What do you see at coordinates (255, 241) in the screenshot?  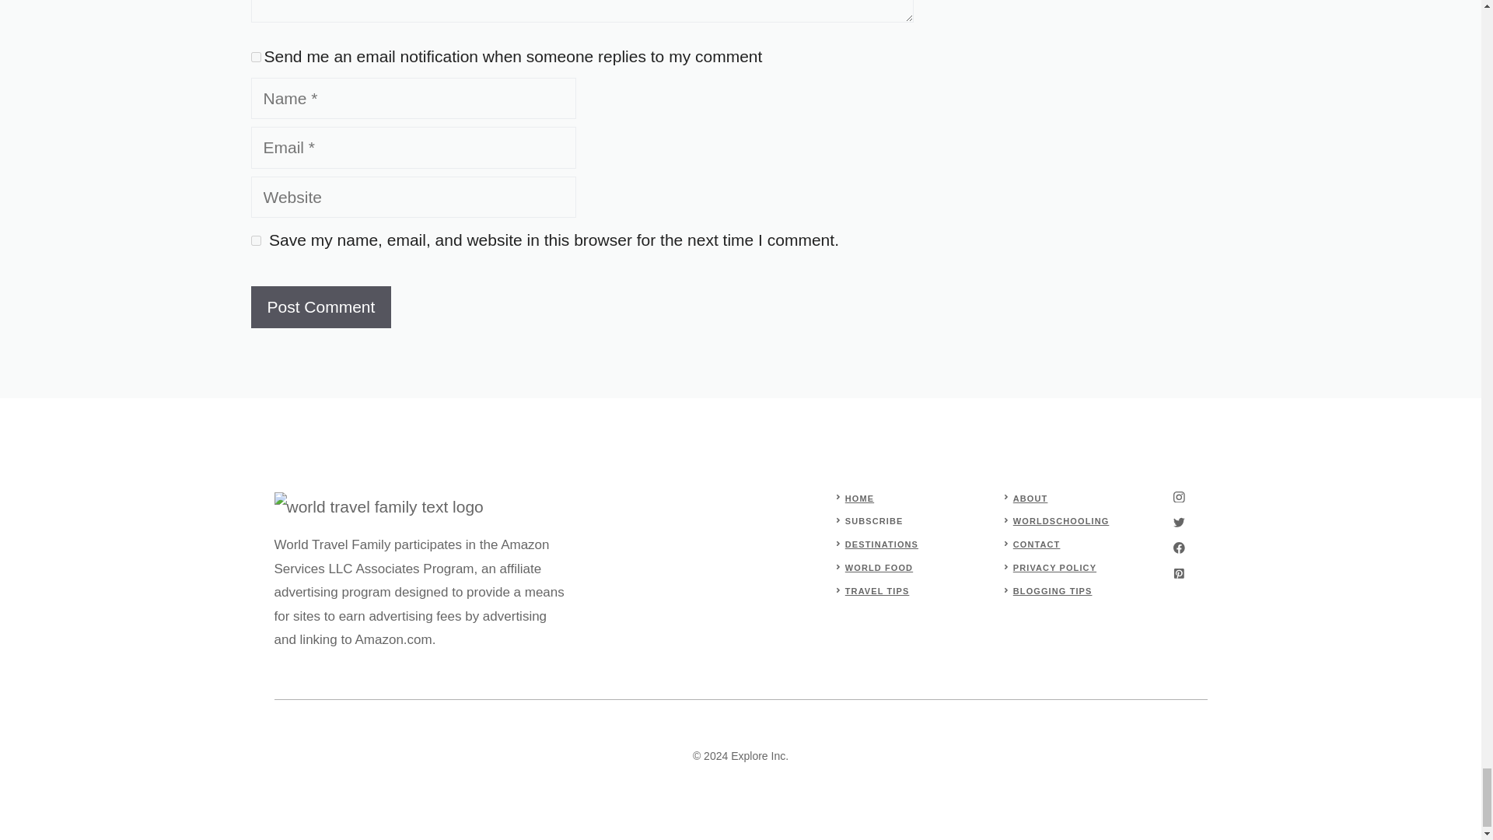 I see `yes` at bounding box center [255, 241].